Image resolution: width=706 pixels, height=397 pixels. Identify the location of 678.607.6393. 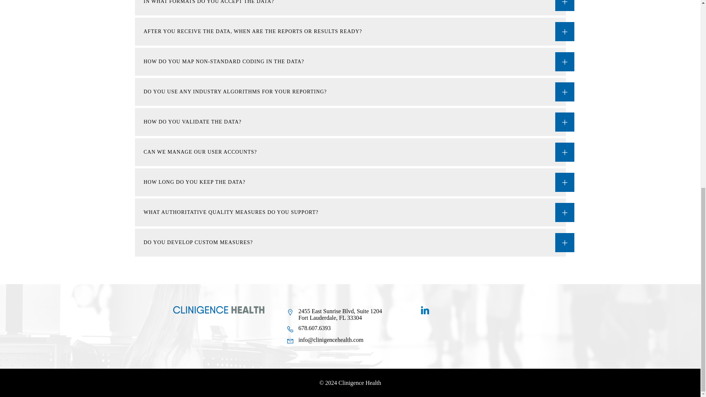
(334, 329).